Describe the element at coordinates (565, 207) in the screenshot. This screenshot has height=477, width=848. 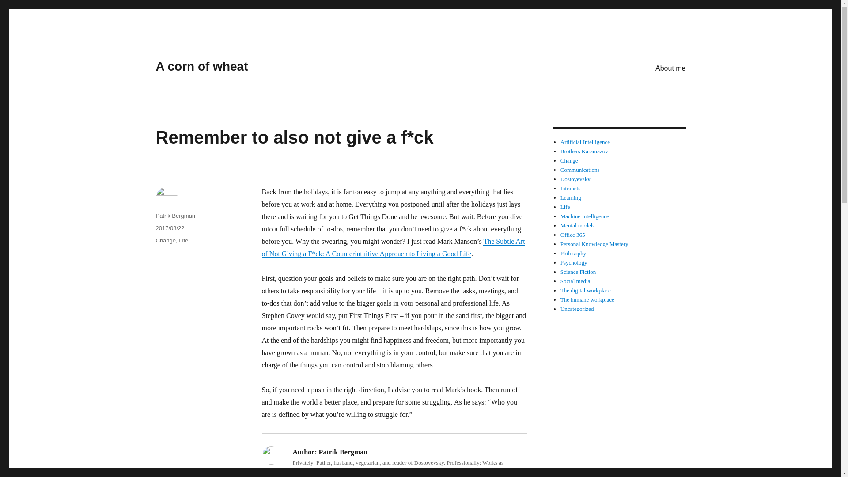
I see `Life` at that location.